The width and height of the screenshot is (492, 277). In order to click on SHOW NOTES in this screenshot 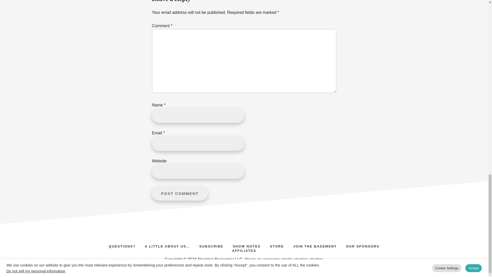, I will do `click(247, 246)`.